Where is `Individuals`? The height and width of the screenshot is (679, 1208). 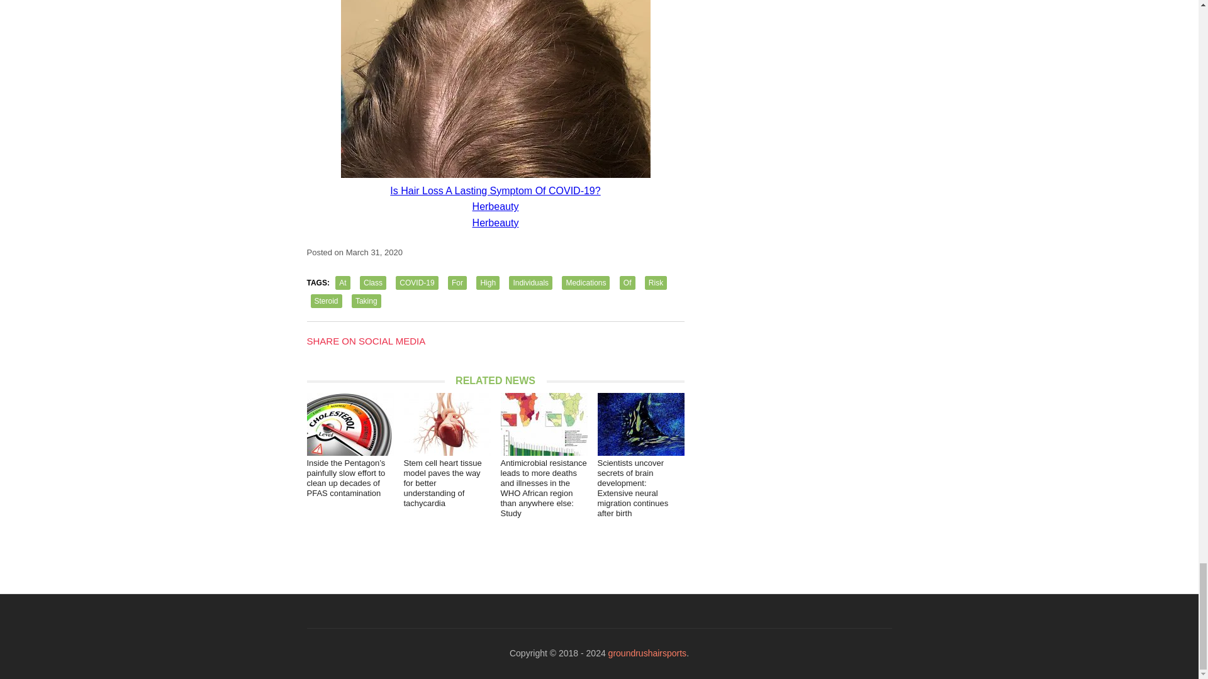
Individuals is located at coordinates (530, 283).